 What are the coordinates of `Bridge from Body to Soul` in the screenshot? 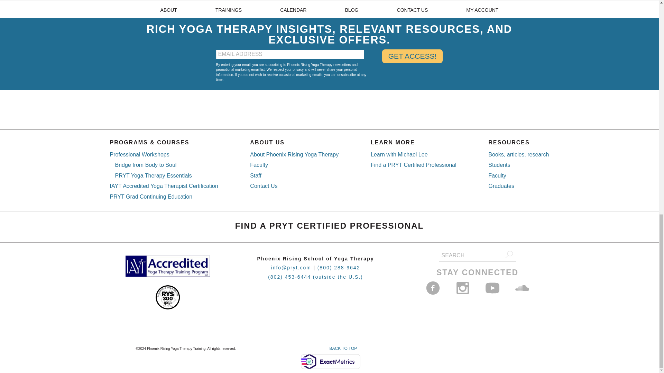 It's located at (146, 165).